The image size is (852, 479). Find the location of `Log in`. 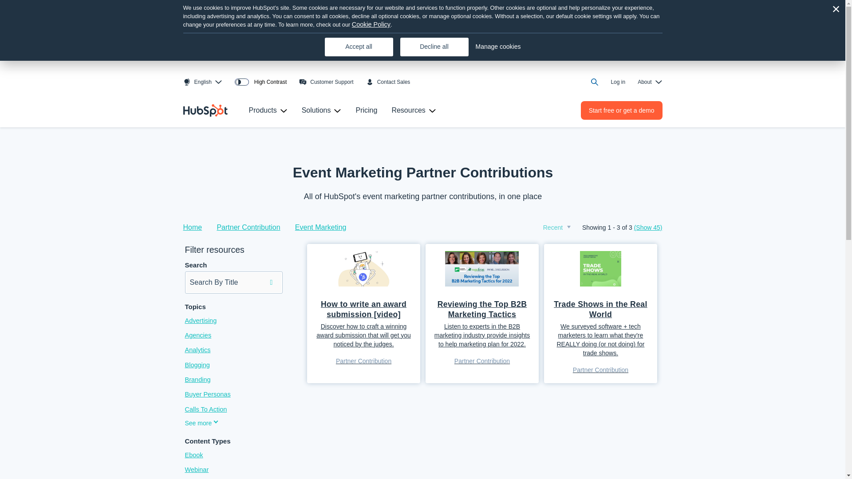

Log in is located at coordinates (618, 82).